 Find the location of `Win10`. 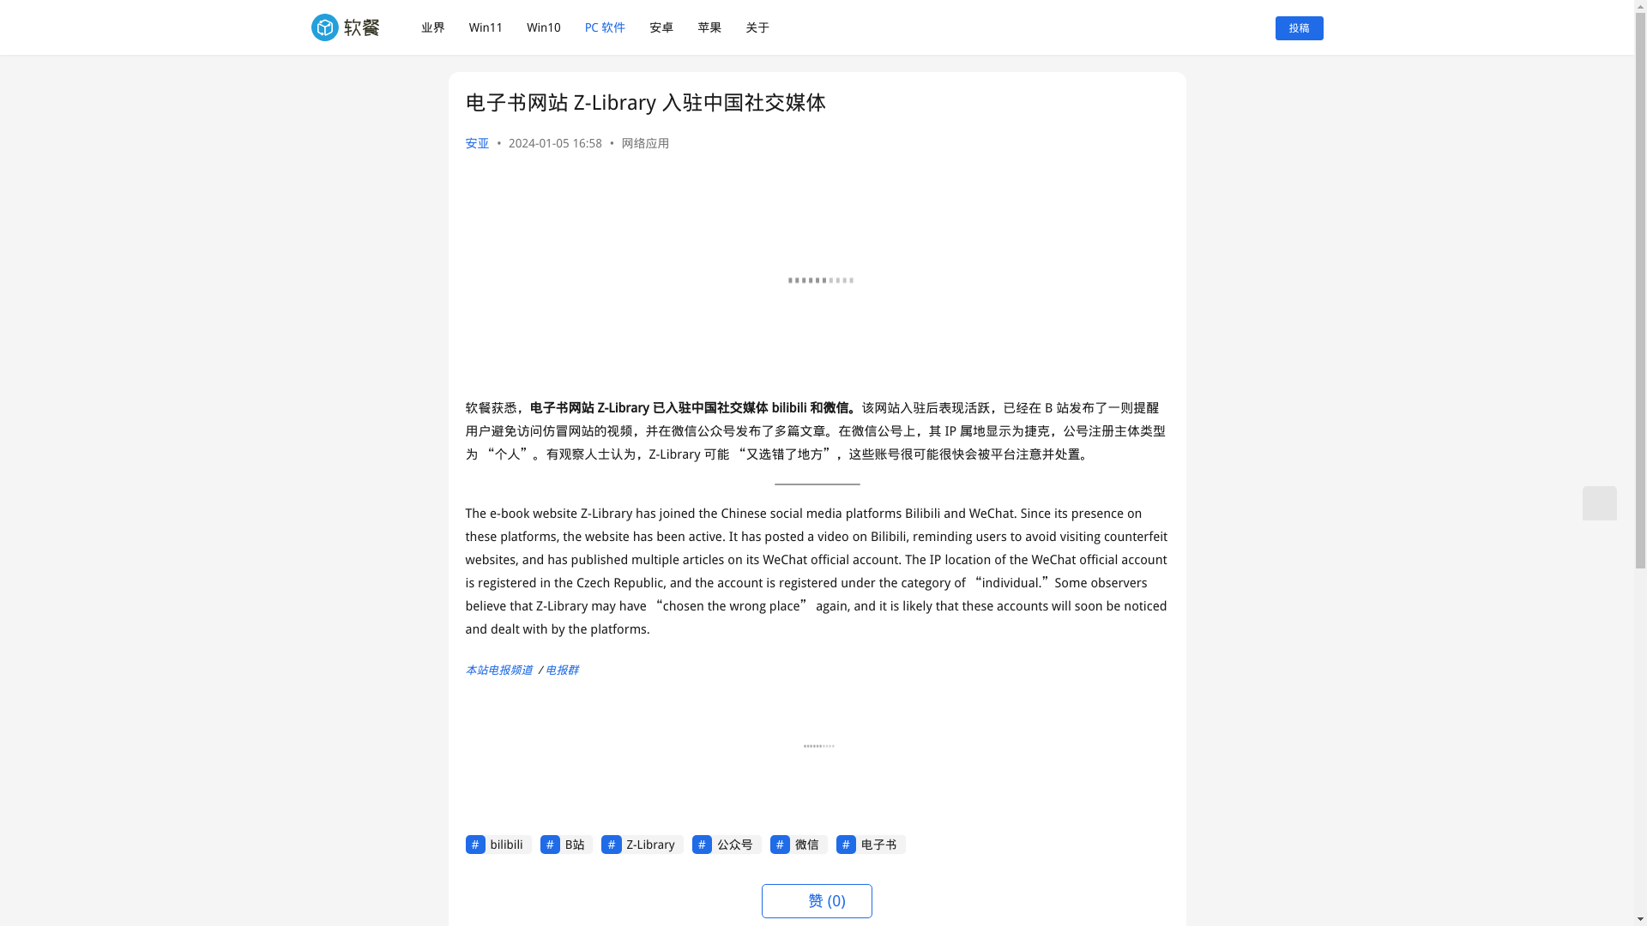

Win10 is located at coordinates (544, 27).